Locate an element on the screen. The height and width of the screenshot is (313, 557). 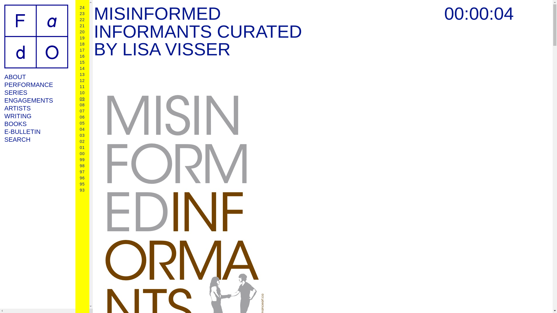
21 is located at coordinates (82, 26).